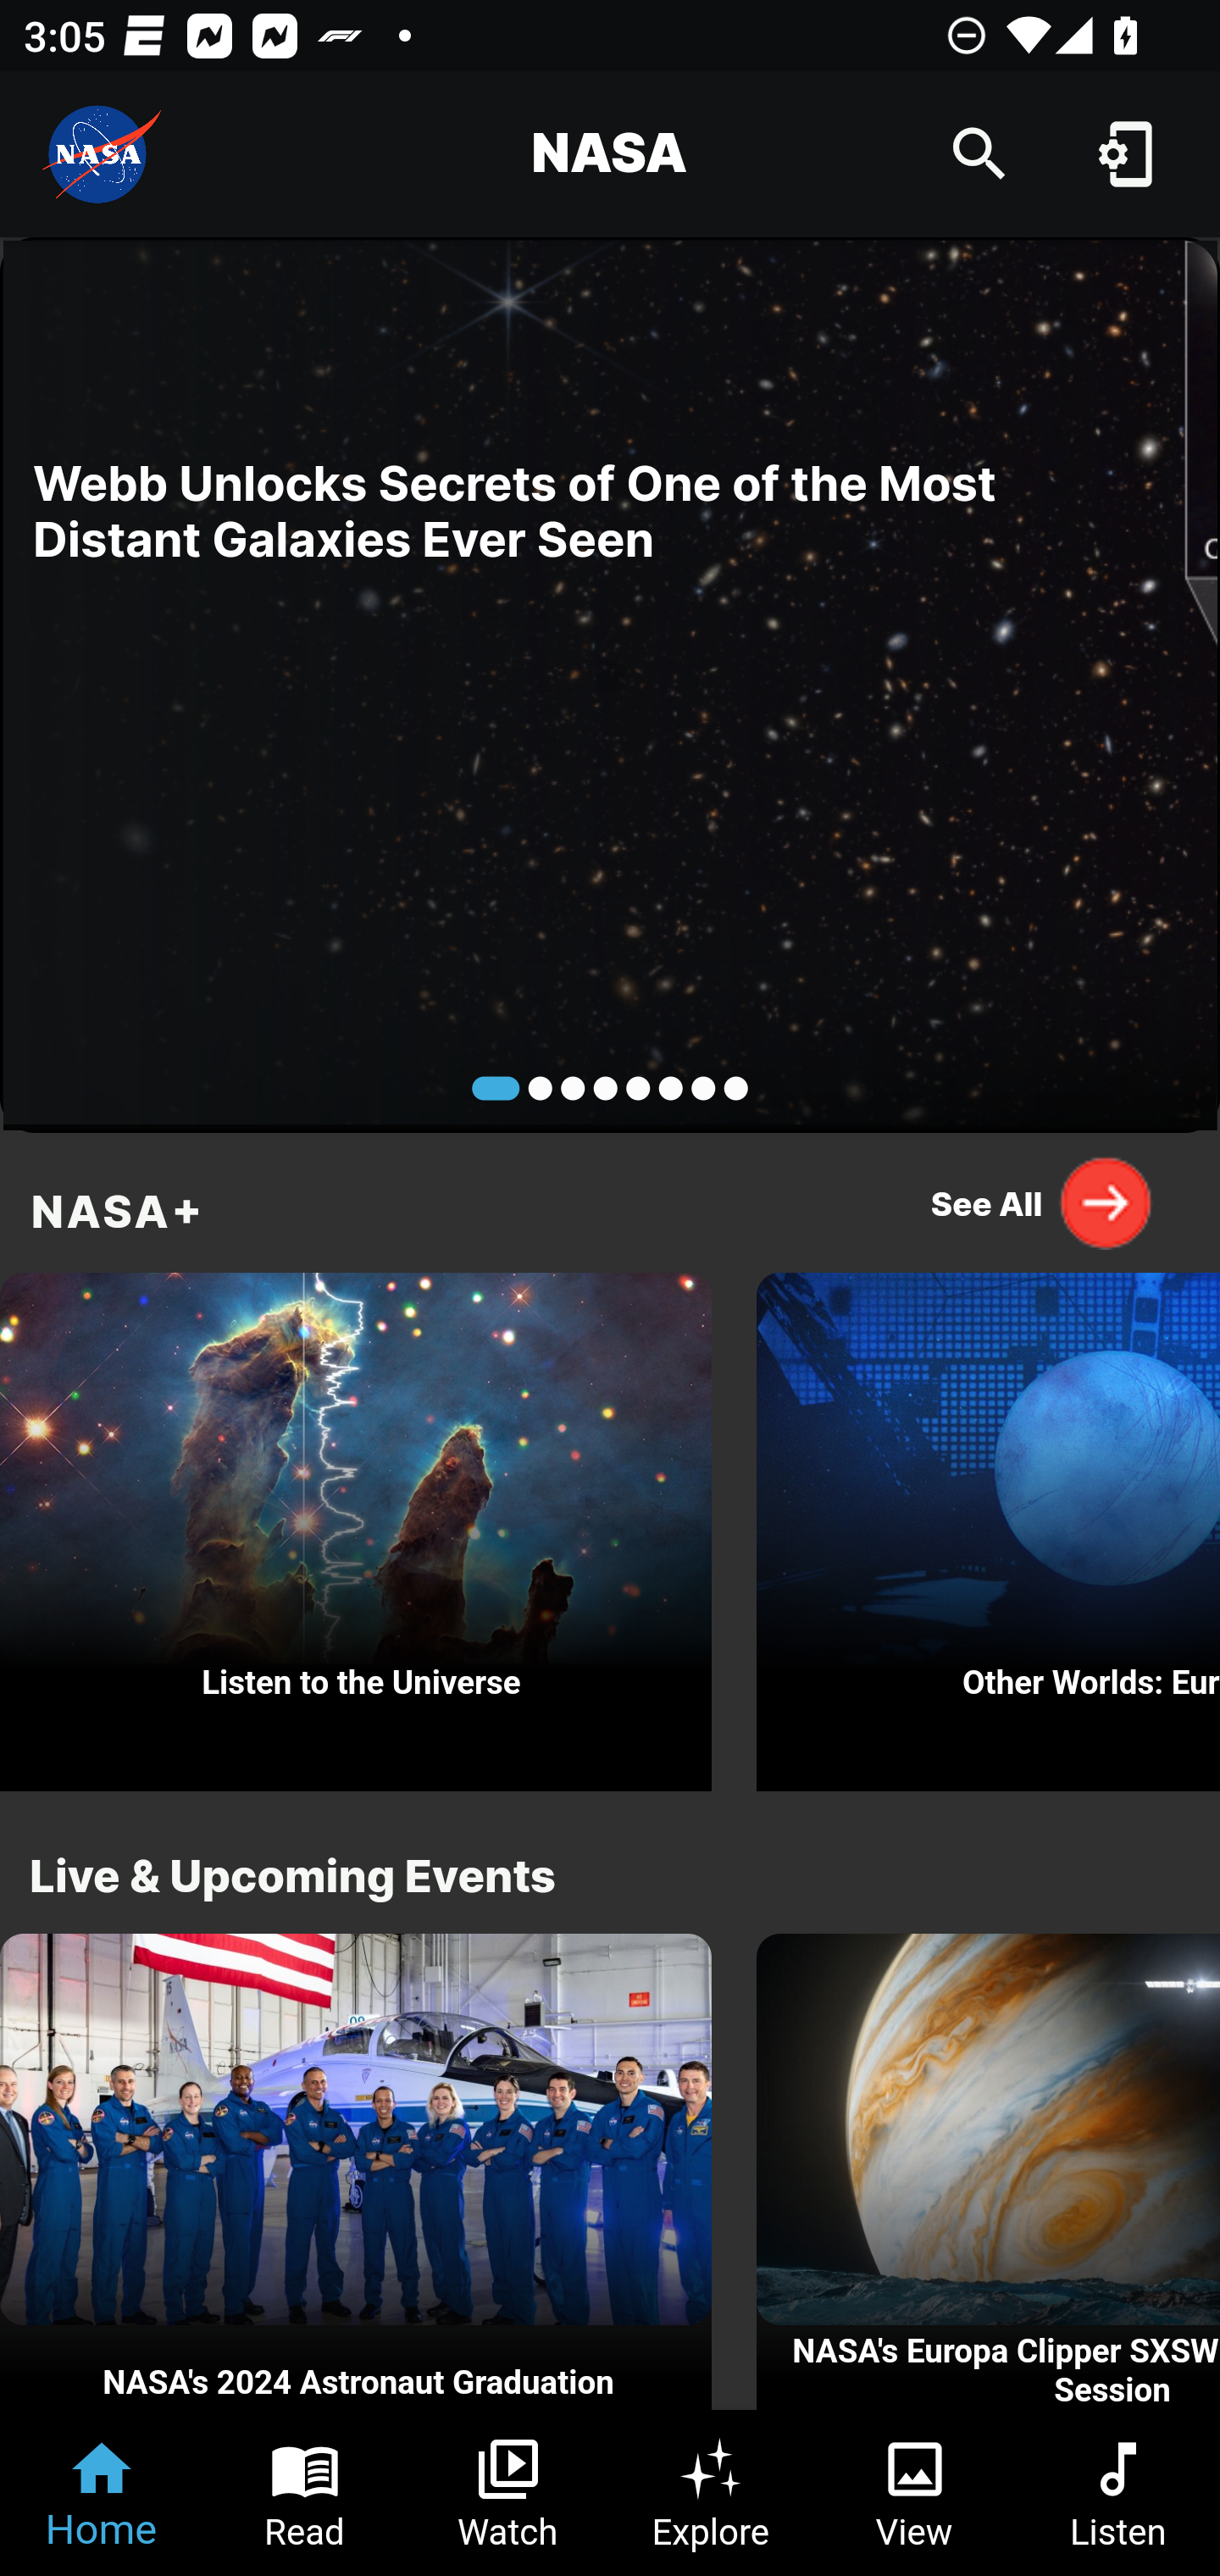  I want to click on NASA's 2024 Astronaut Graduation, so click(356, 2173).